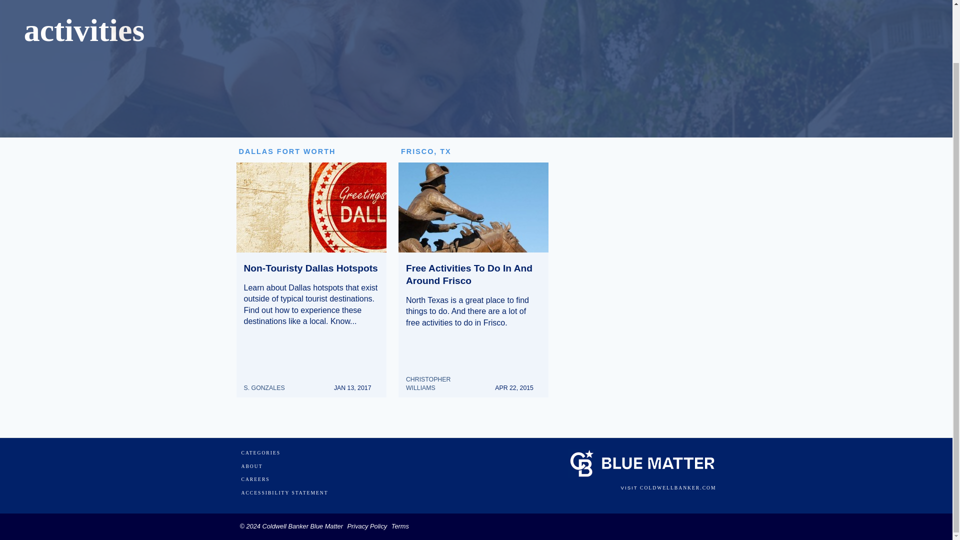  Describe the element at coordinates (426, 151) in the screenshot. I see `FRISCO, TX` at that location.